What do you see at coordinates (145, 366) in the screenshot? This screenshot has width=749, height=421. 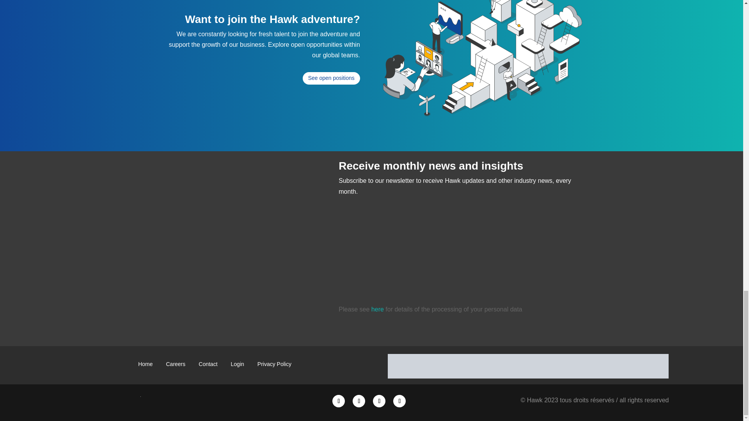 I see `Home` at bounding box center [145, 366].